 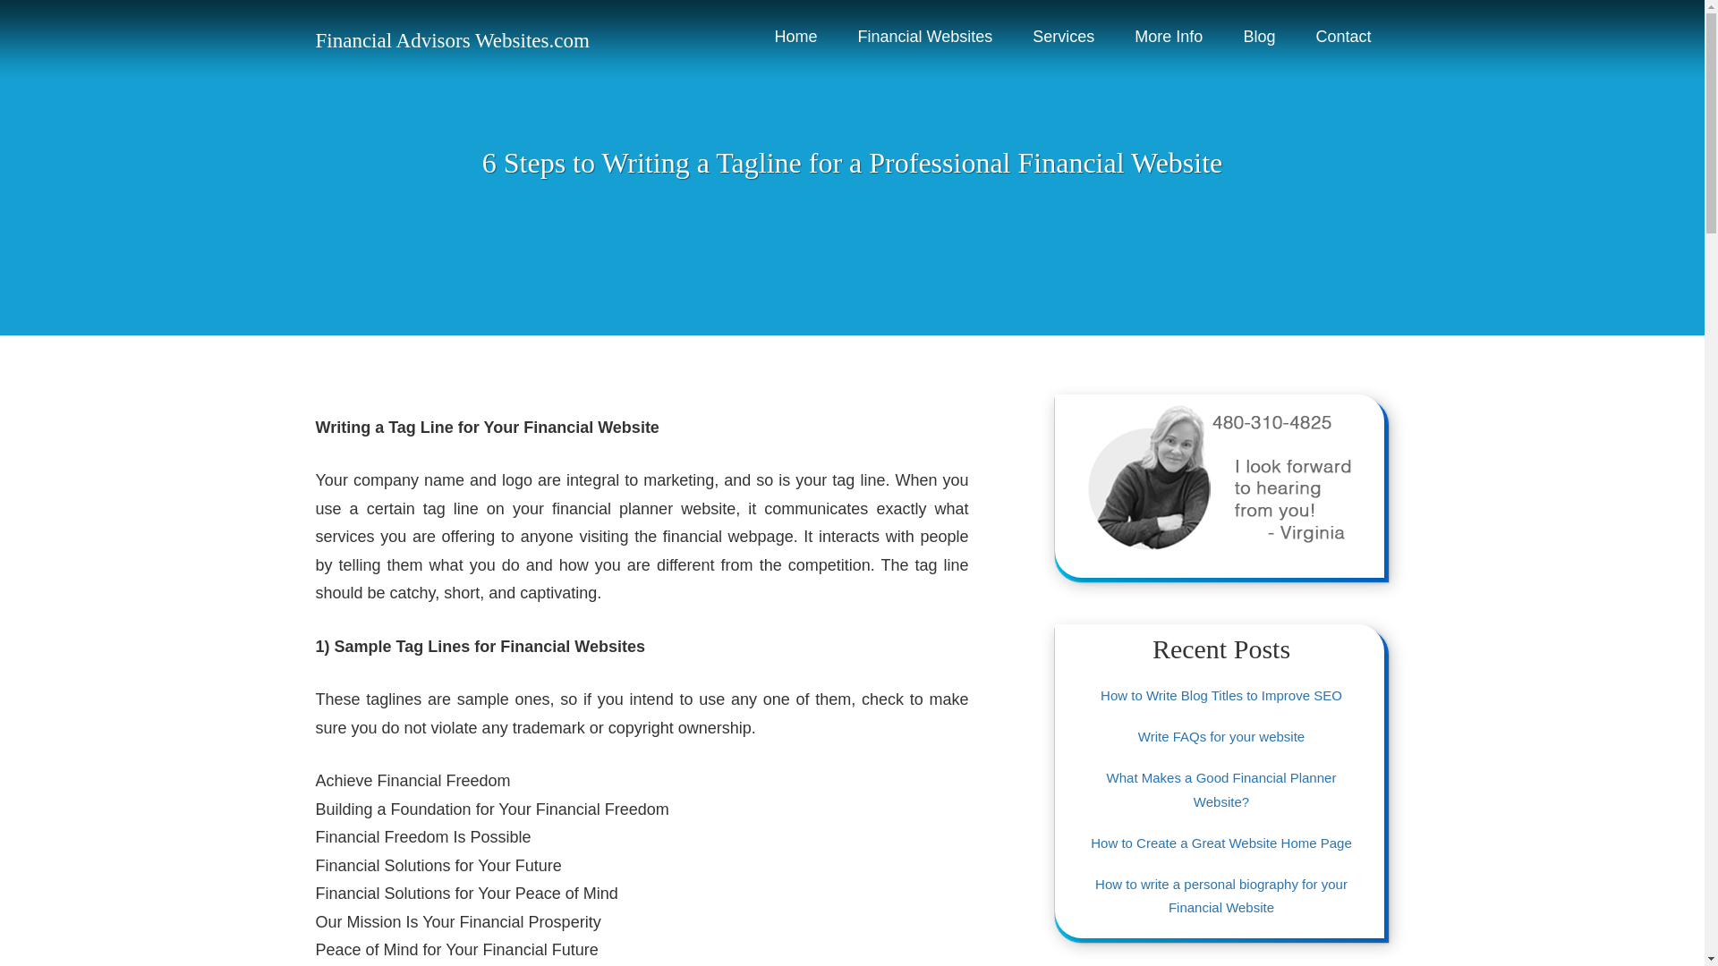 I want to click on More Info, so click(x=1169, y=38).